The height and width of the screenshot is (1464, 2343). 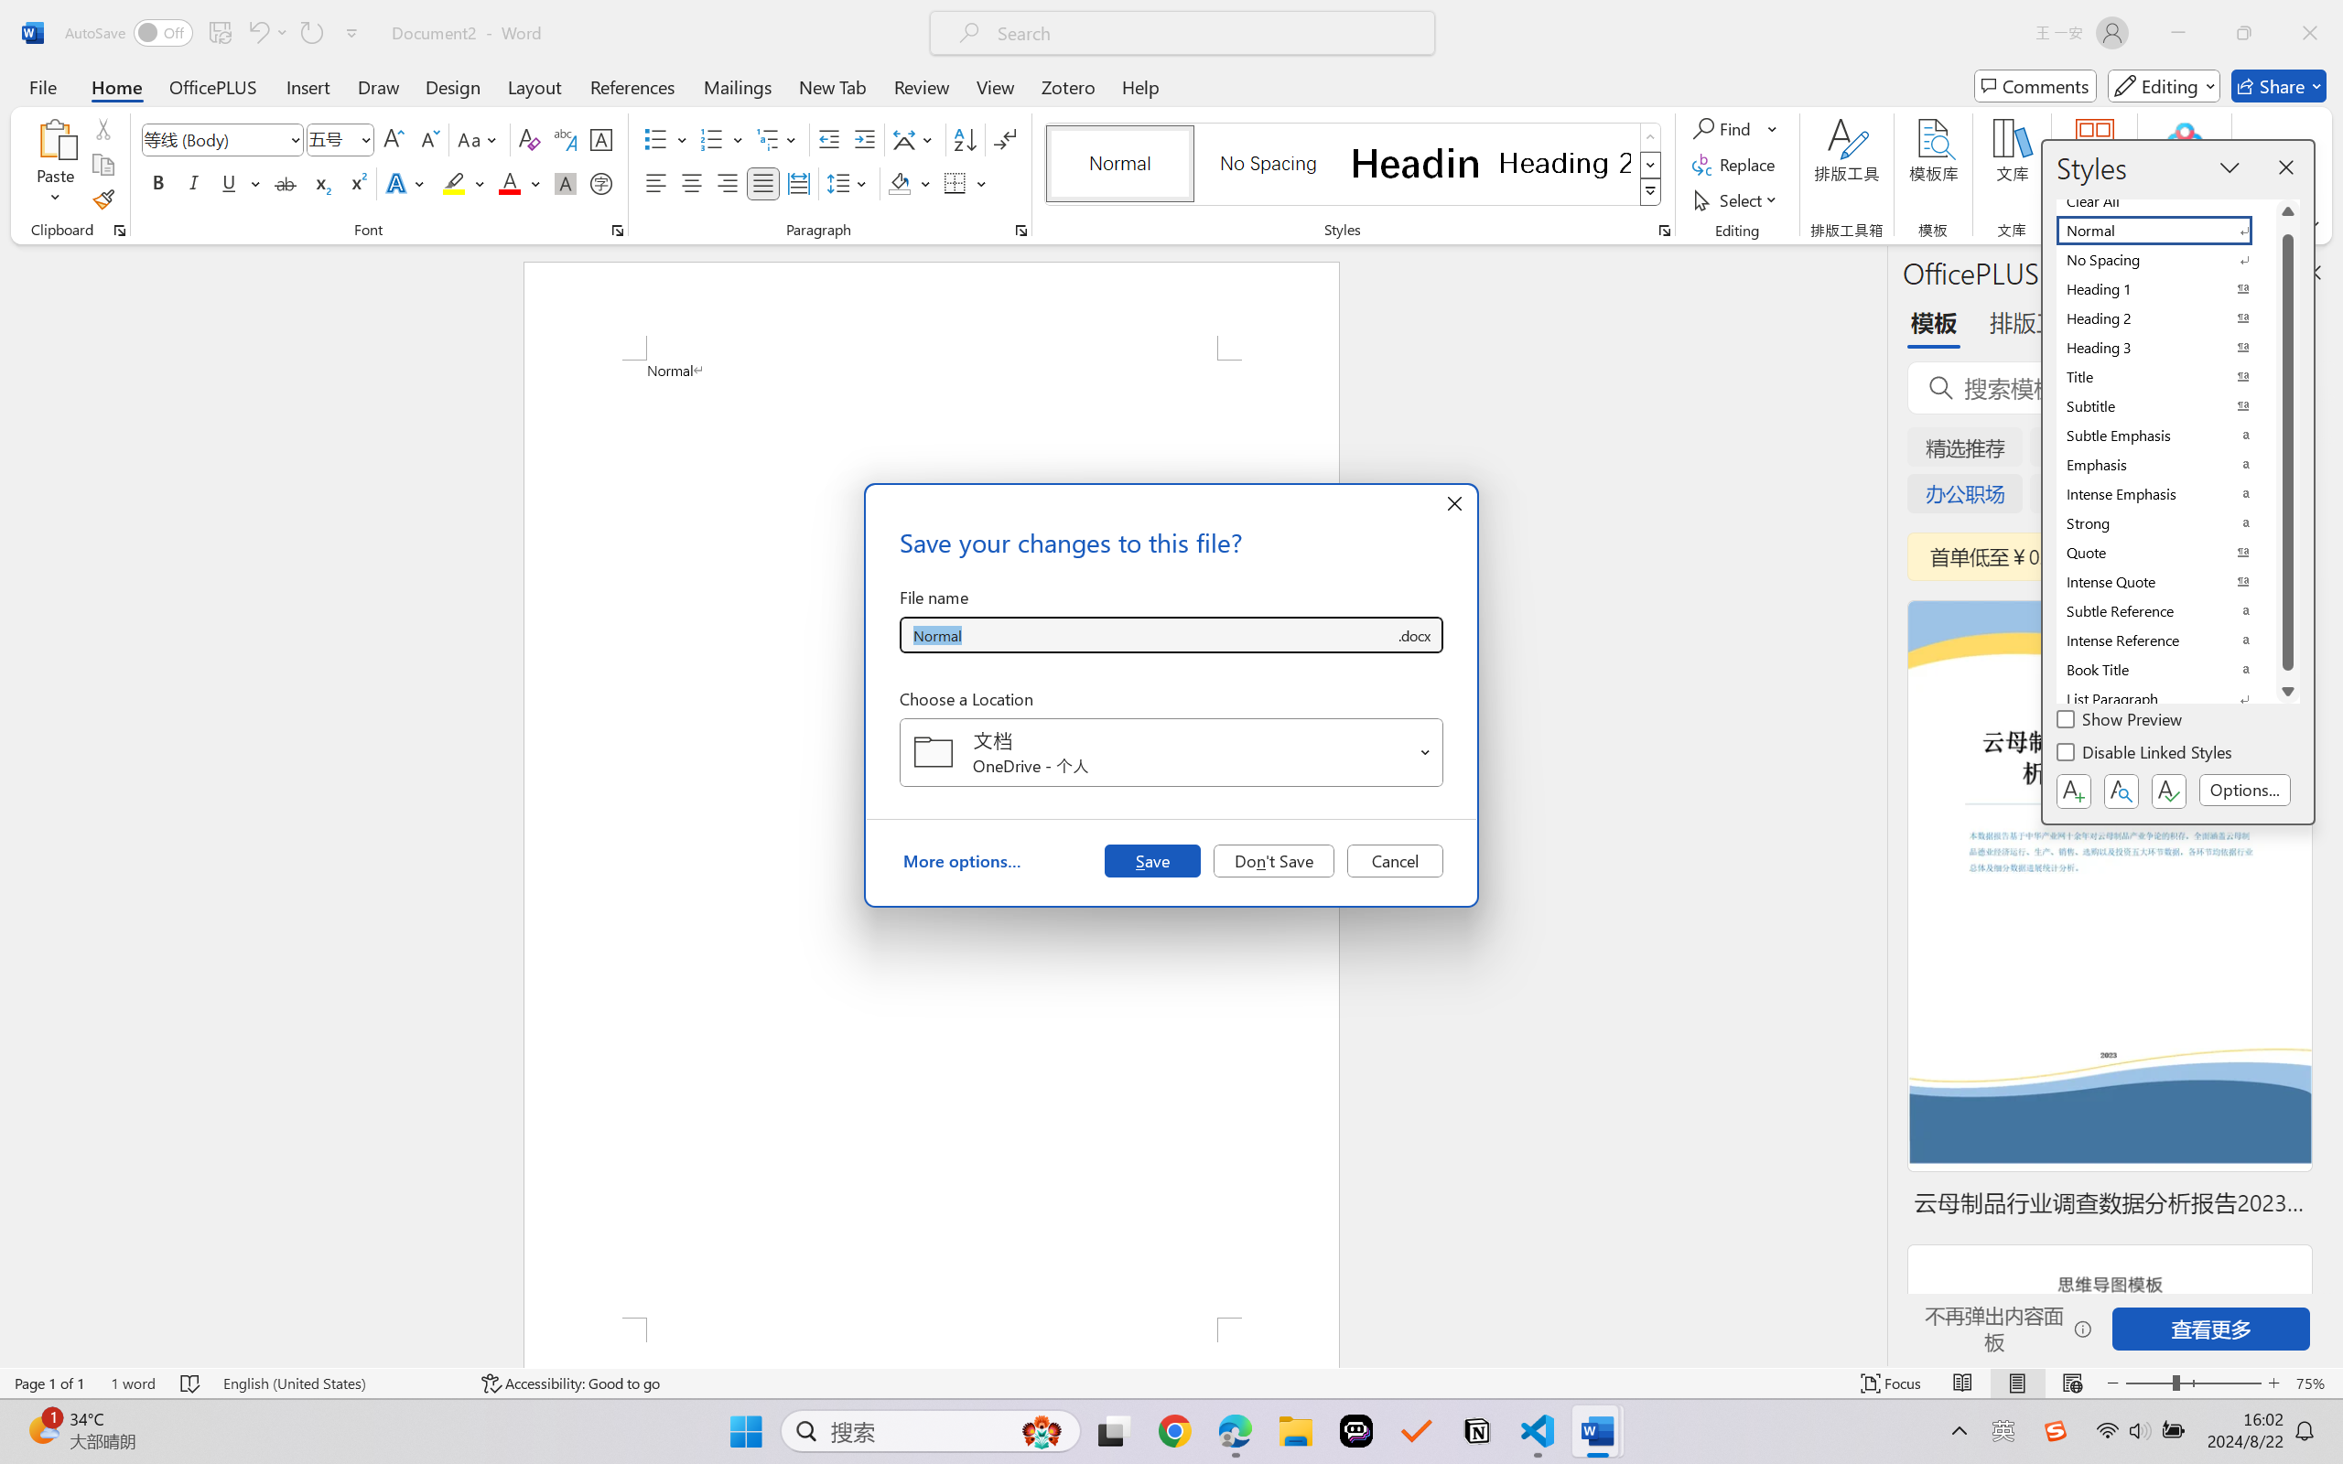 I want to click on Class: NetUIButton, so click(x=2168, y=791).